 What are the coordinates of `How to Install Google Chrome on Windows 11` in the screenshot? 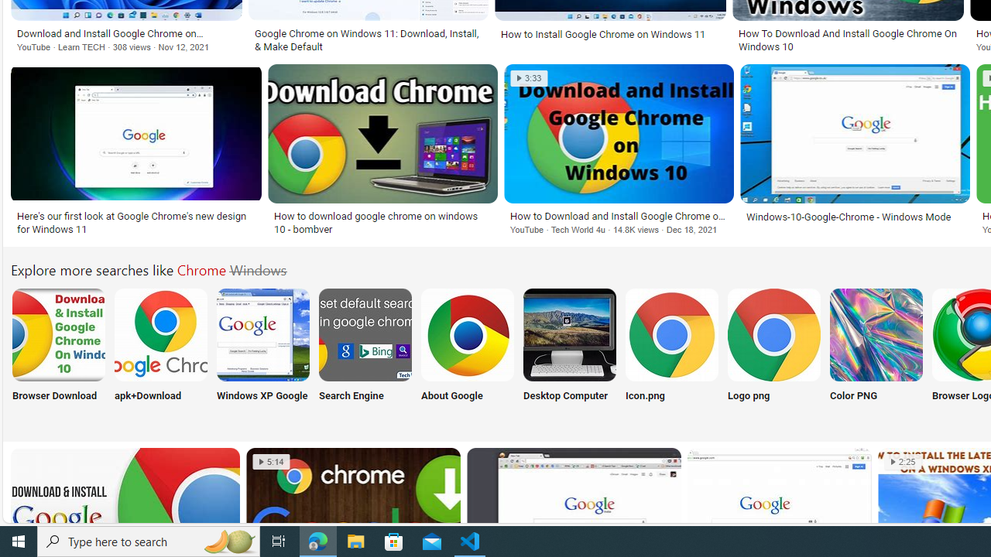 It's located at (602, 34).